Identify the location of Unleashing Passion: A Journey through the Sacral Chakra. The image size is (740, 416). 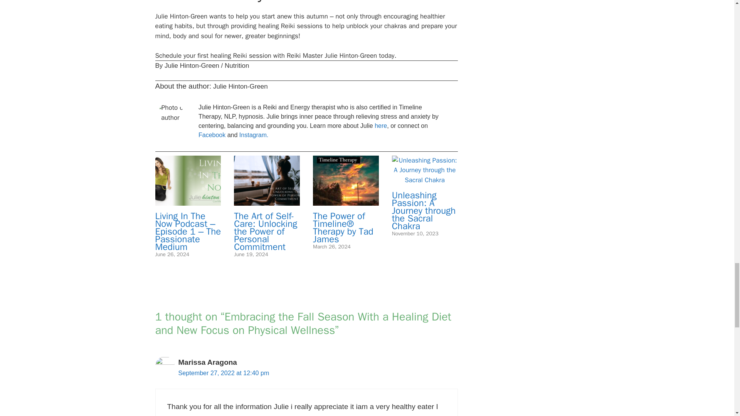
(424, 210).